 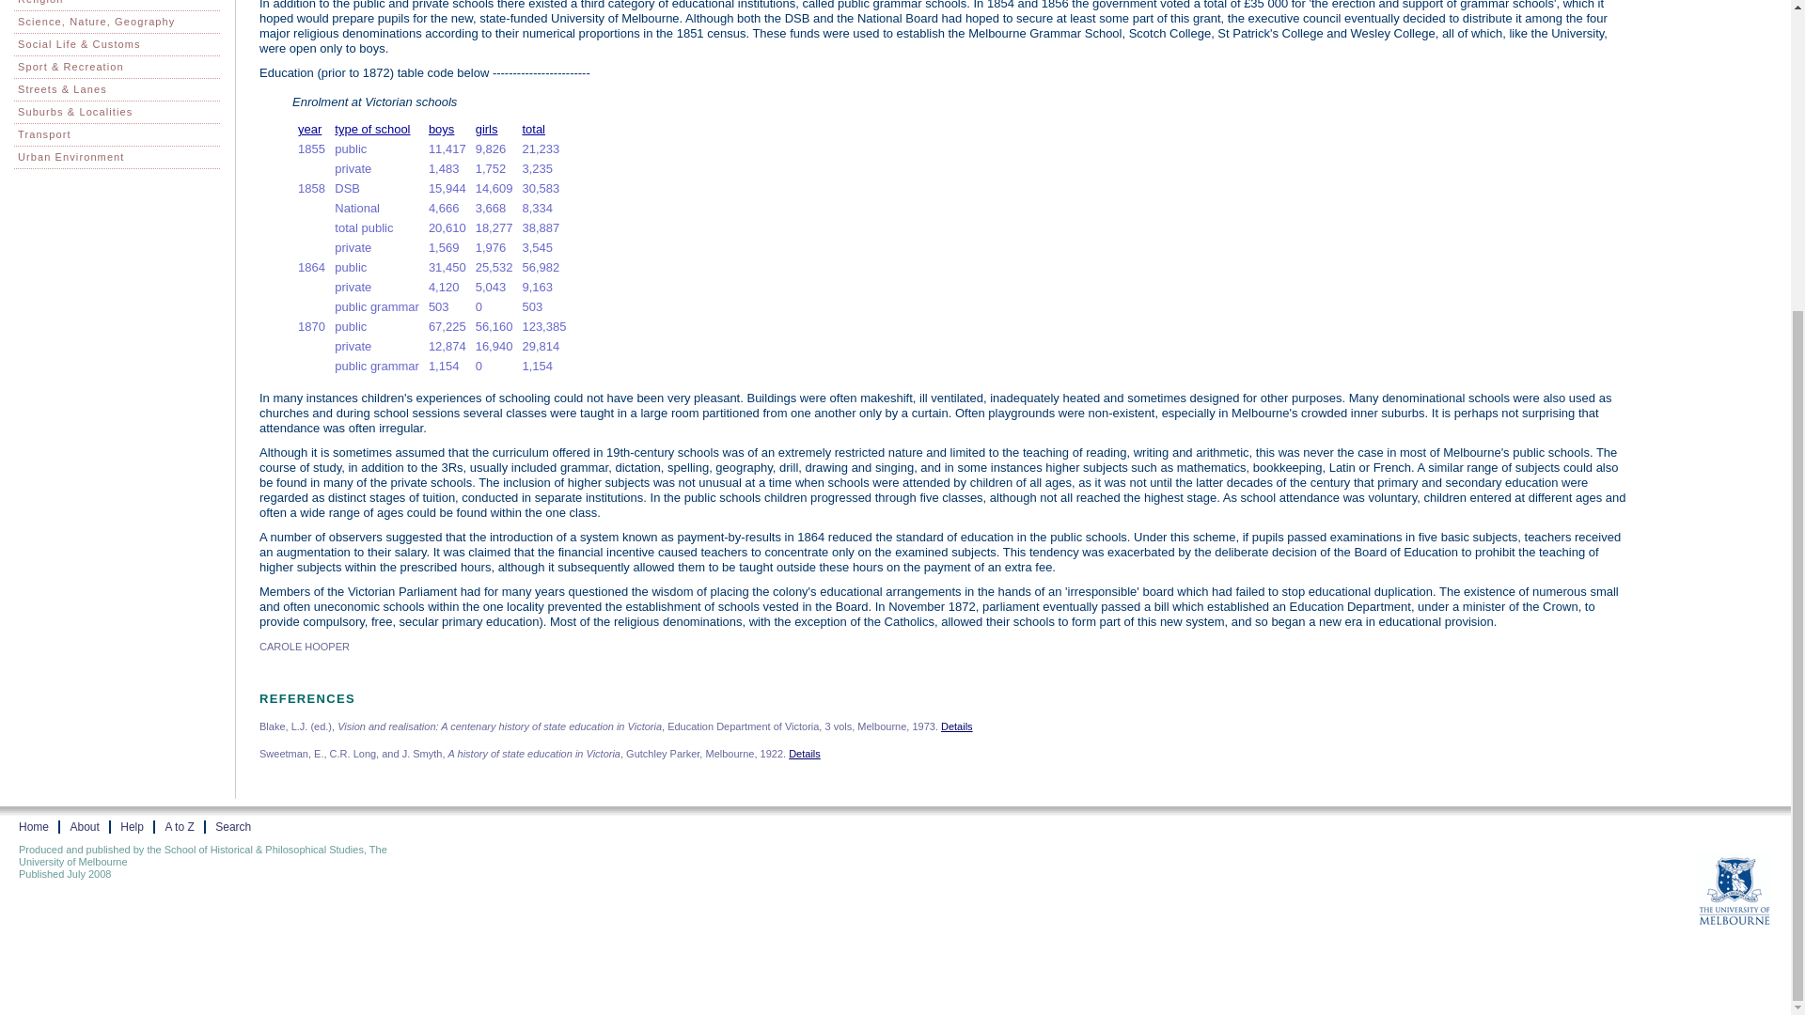 I want to click on Science, Nature, Geography, so click(x=117, y=22).